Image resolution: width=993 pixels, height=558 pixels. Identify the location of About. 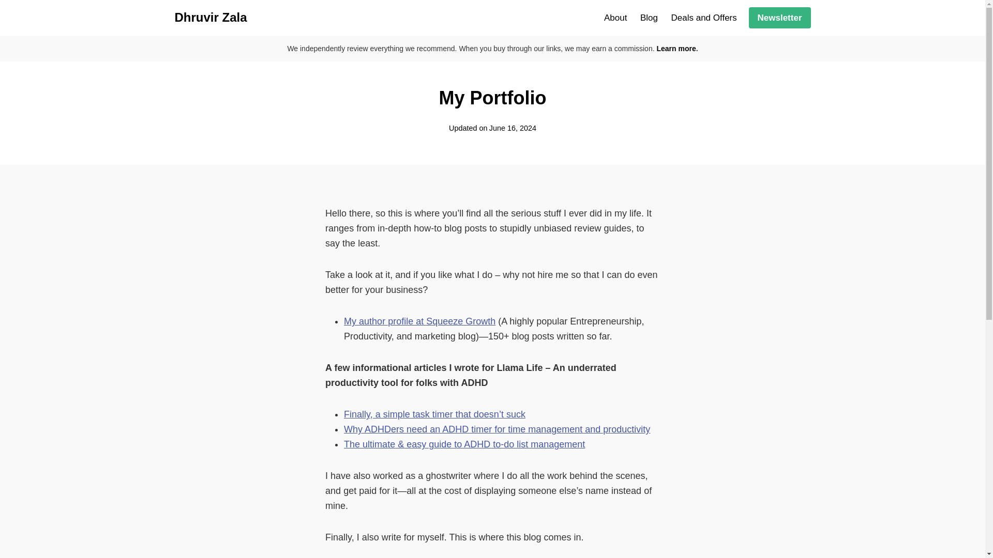
(615, 18).